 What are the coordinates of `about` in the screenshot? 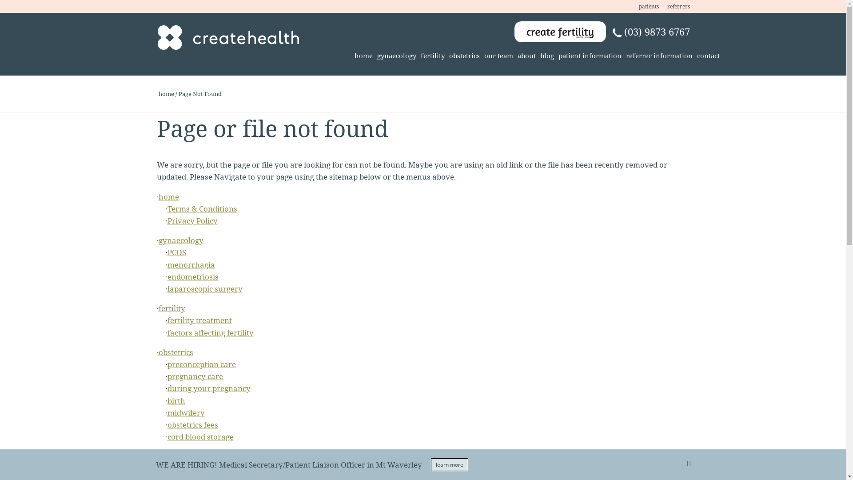 It's located at (527, 56).